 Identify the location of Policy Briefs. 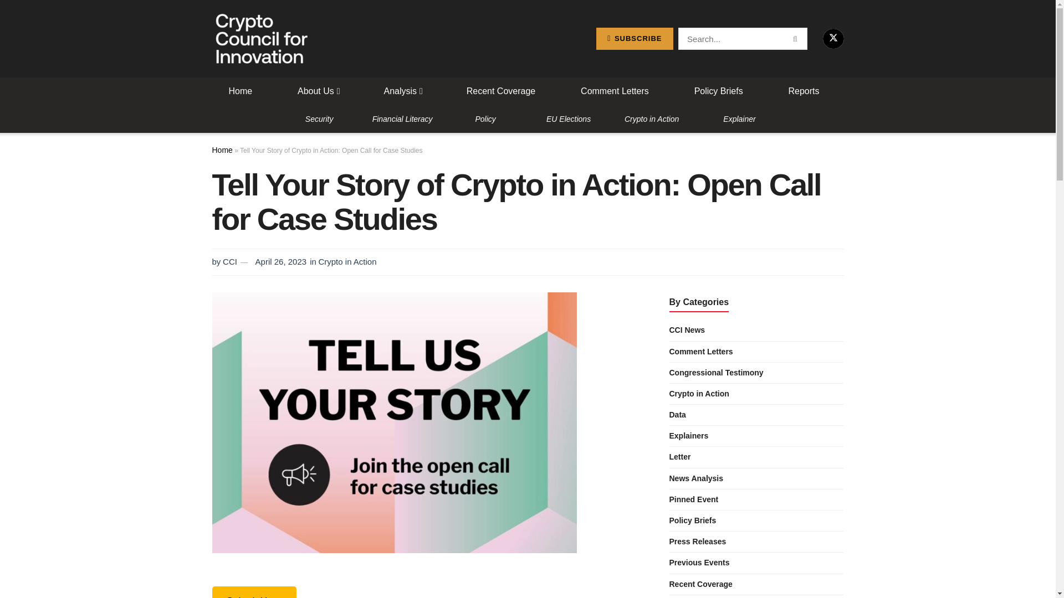
(718, 91).